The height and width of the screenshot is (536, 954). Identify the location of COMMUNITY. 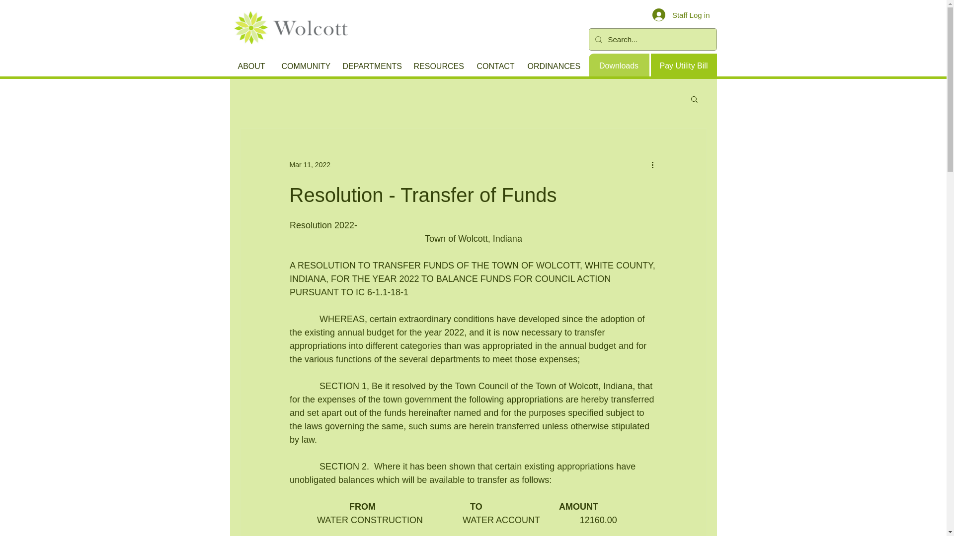
(305, 67).